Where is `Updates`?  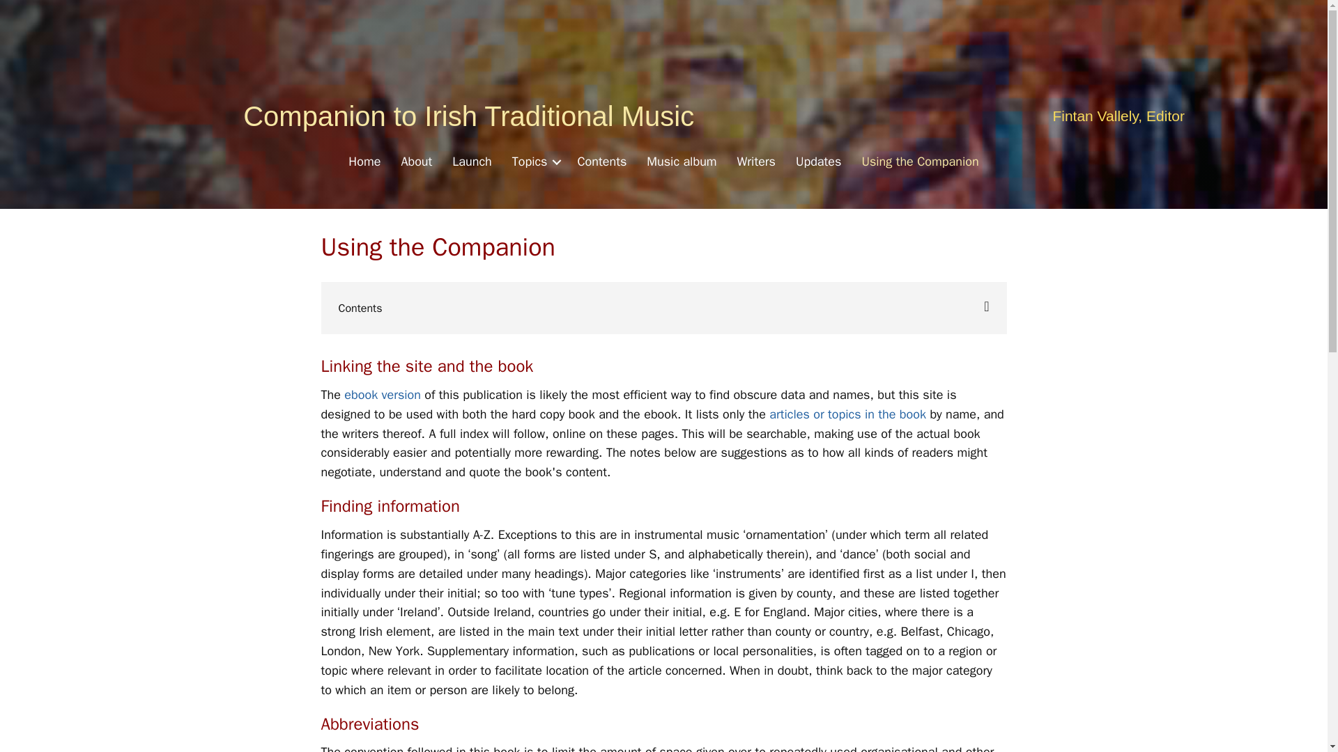 Updates is located at coordinates (818, 162).